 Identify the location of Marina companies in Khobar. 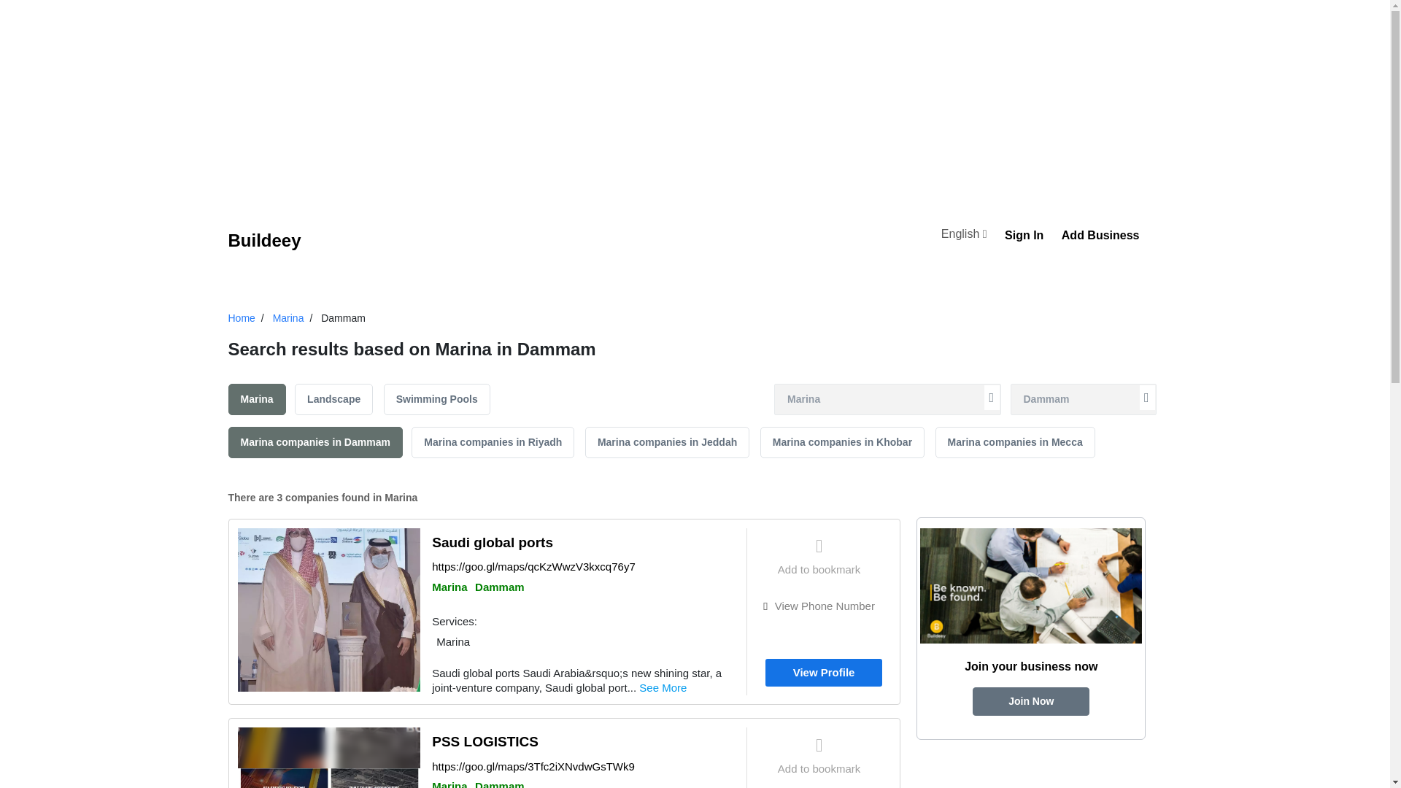
(842, 442).